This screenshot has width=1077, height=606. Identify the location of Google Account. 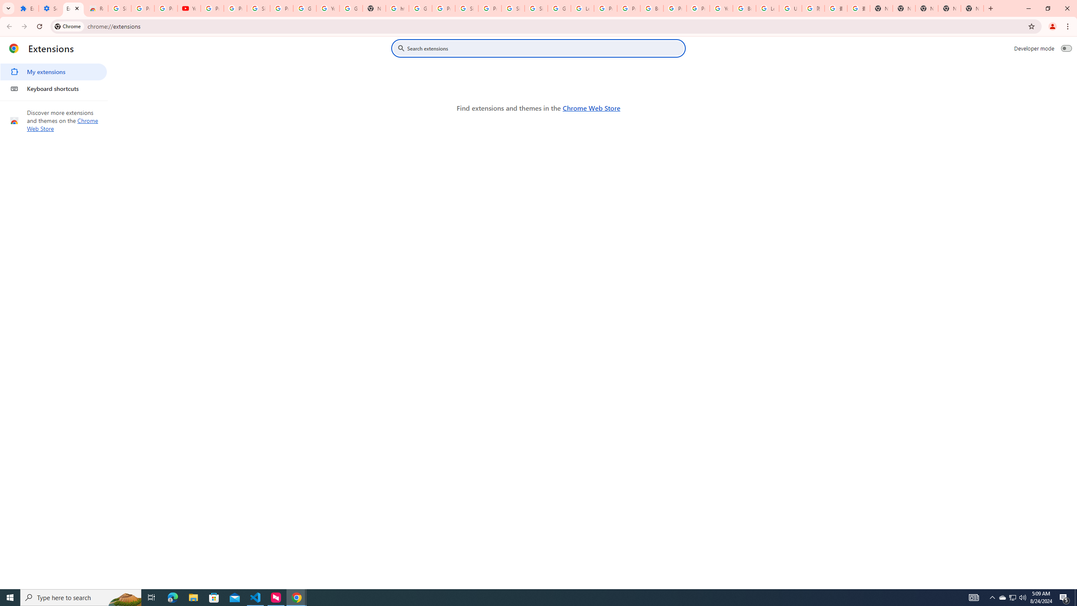
(305, 8).